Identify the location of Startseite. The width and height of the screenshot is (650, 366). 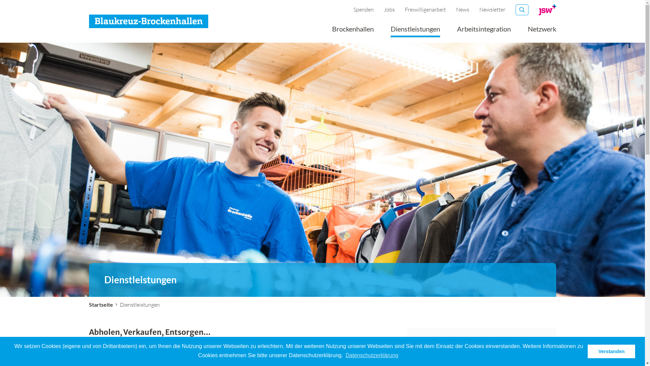
(101, 304).